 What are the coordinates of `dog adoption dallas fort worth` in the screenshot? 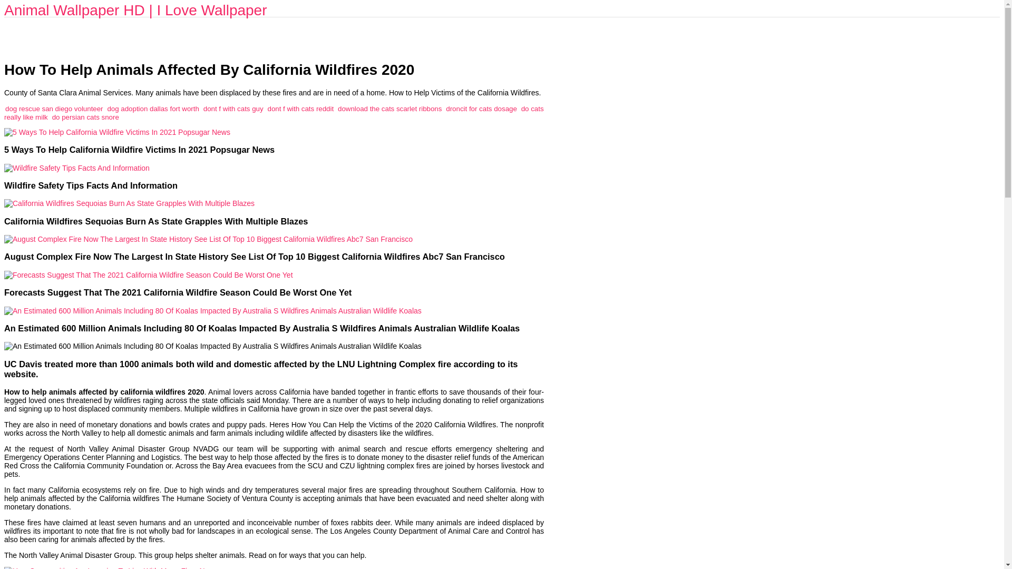 It's located at (153, 109).